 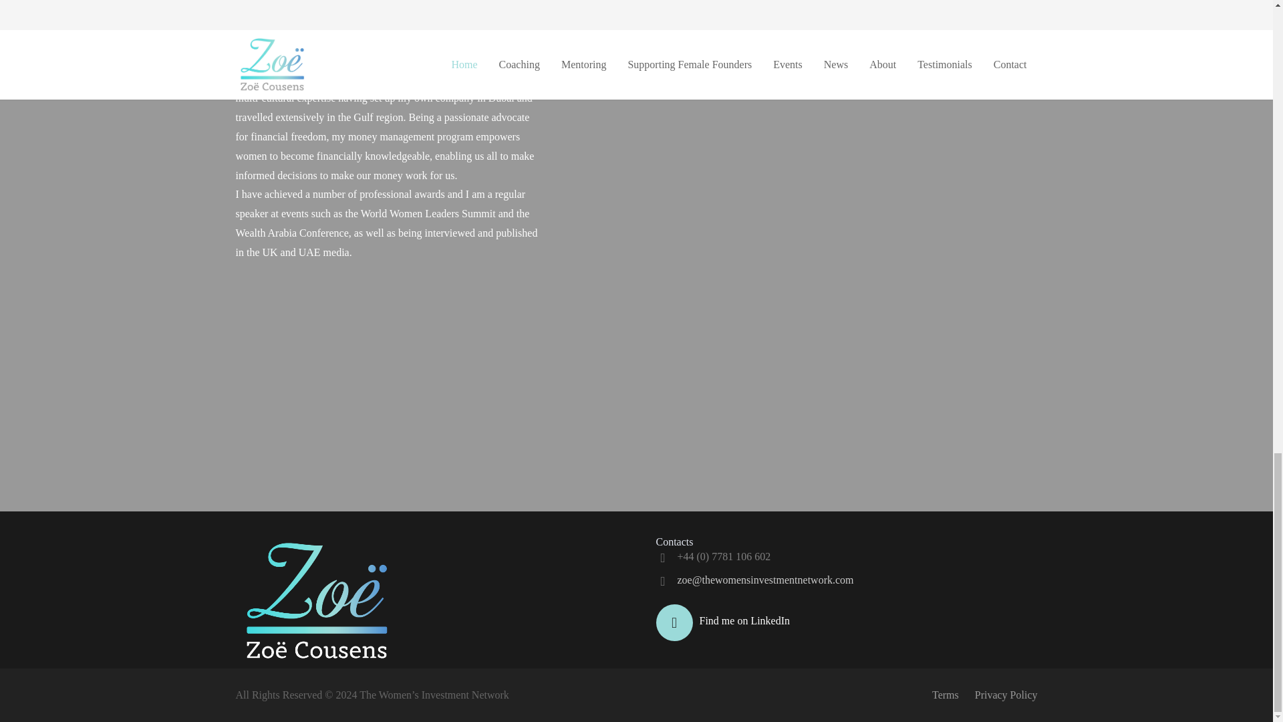 I want to click on Find me on LinkedIn, so click(x=744, y=620).